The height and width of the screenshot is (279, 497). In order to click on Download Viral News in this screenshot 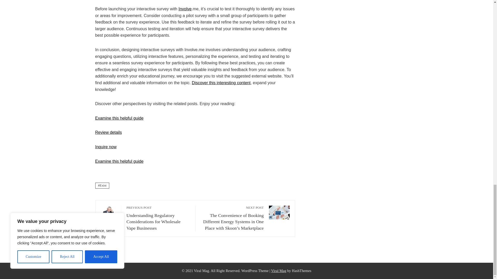, I will do `click(279, 271)`.